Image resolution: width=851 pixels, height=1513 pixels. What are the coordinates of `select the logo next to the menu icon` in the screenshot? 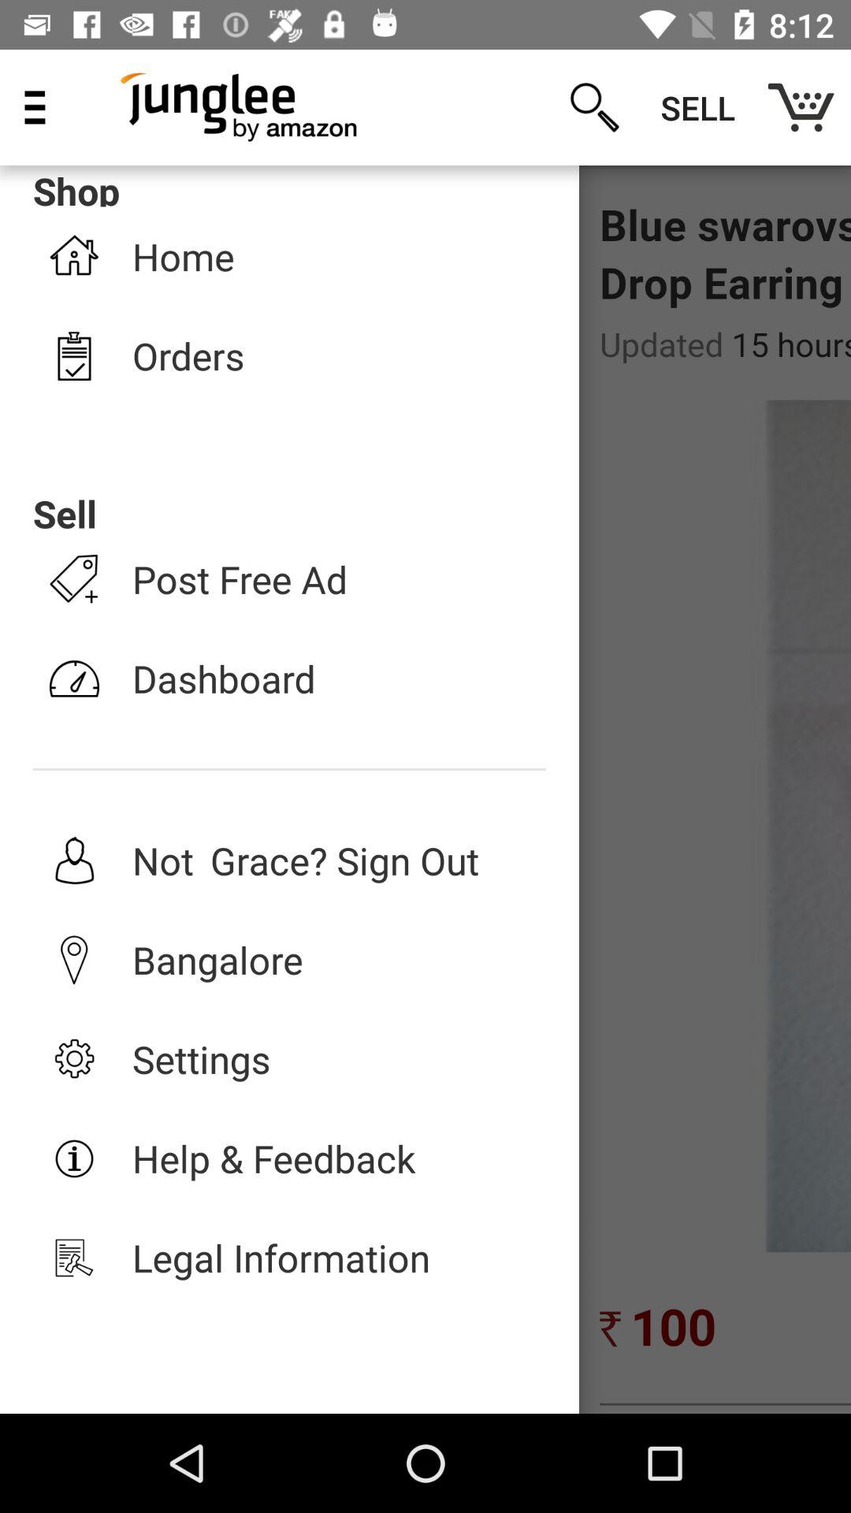 It's located at (240, 107).